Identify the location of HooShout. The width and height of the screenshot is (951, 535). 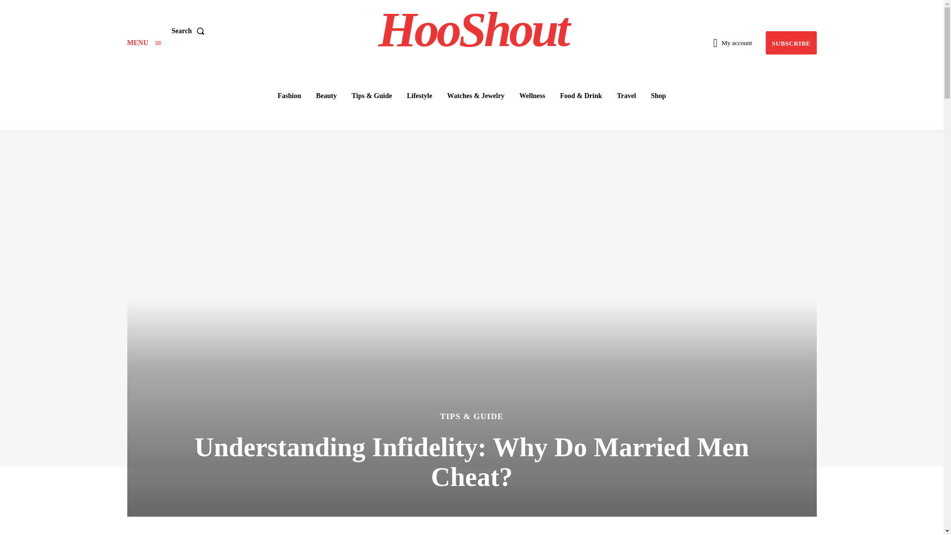
(473, 30).